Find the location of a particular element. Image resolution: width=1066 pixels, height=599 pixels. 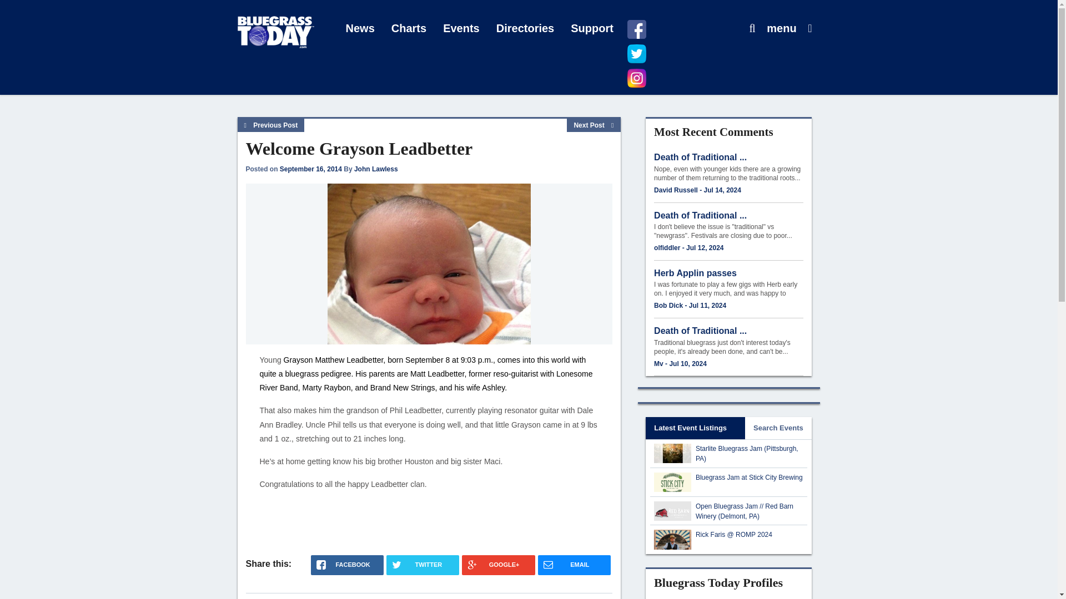

News is located at coordinates (360, 29).